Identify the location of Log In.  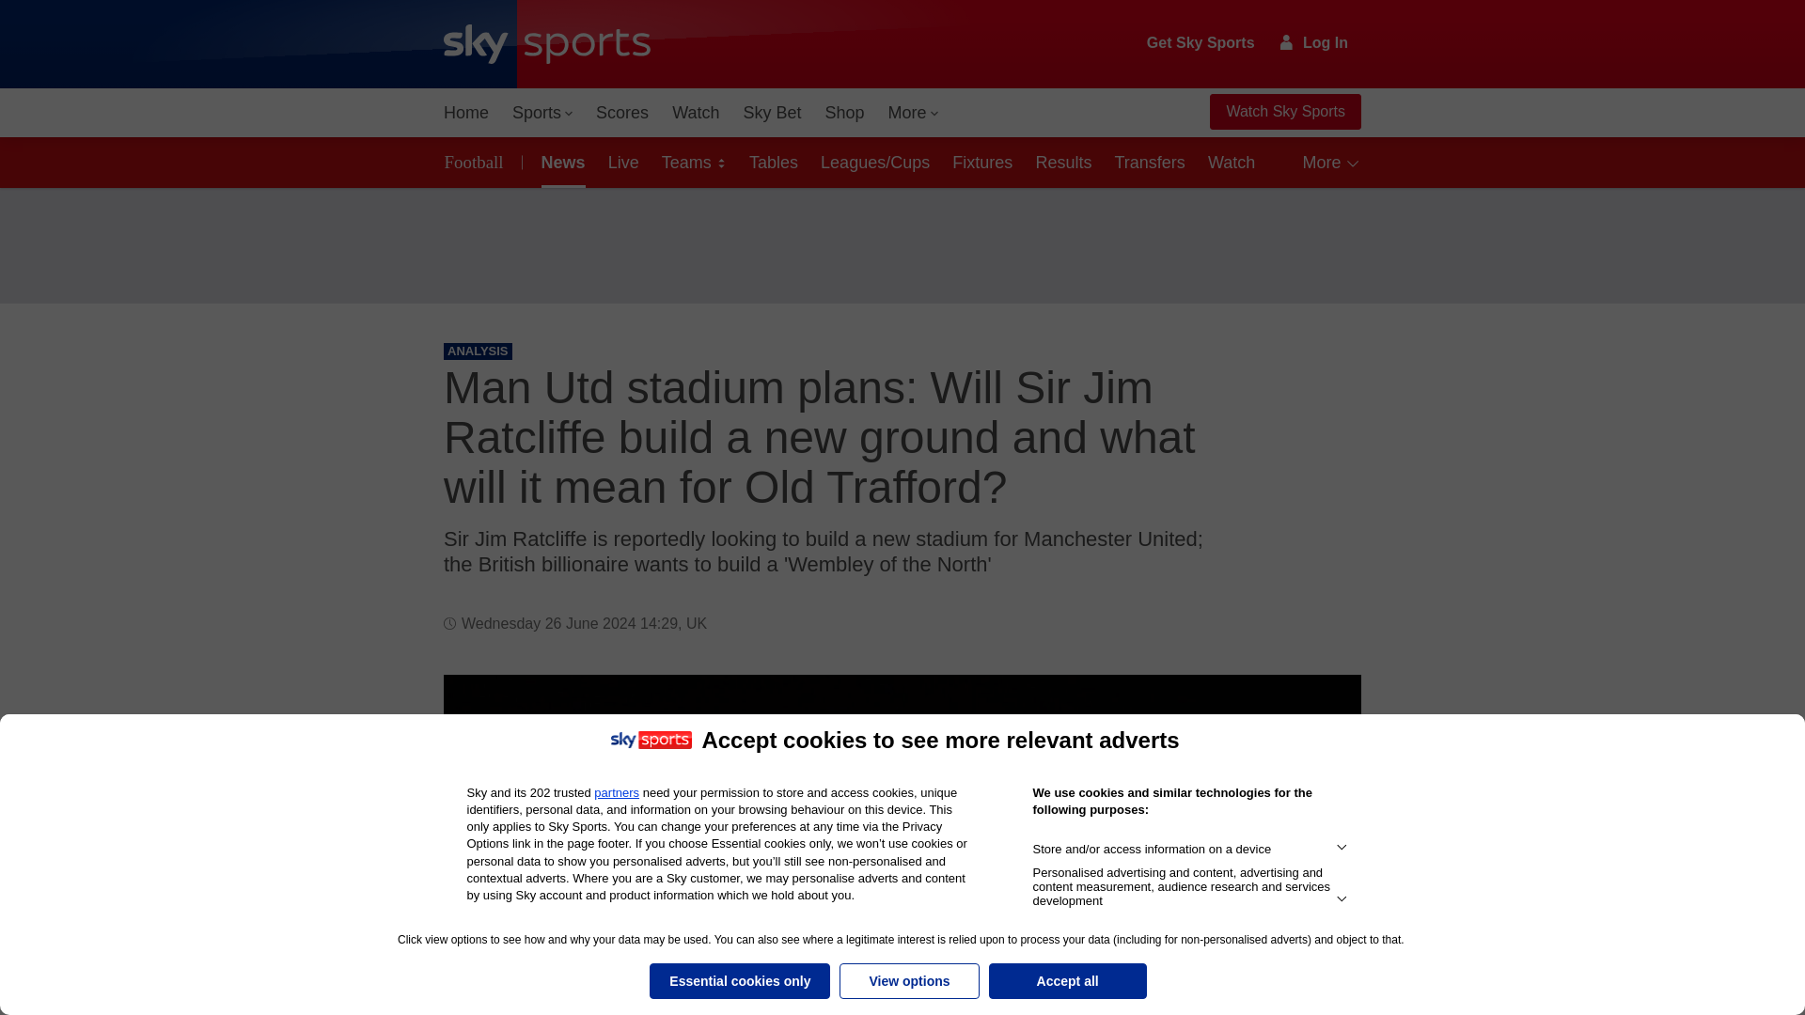
(1314, 42).